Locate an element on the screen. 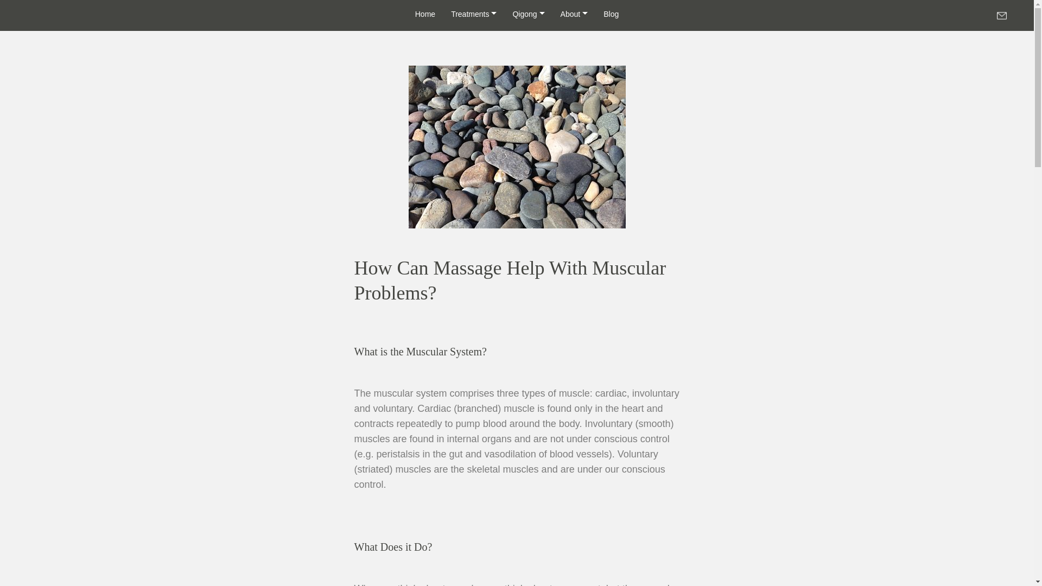 The height and width of the screenshot is (586, 1042). Blog is located at coordinates (611, 14).